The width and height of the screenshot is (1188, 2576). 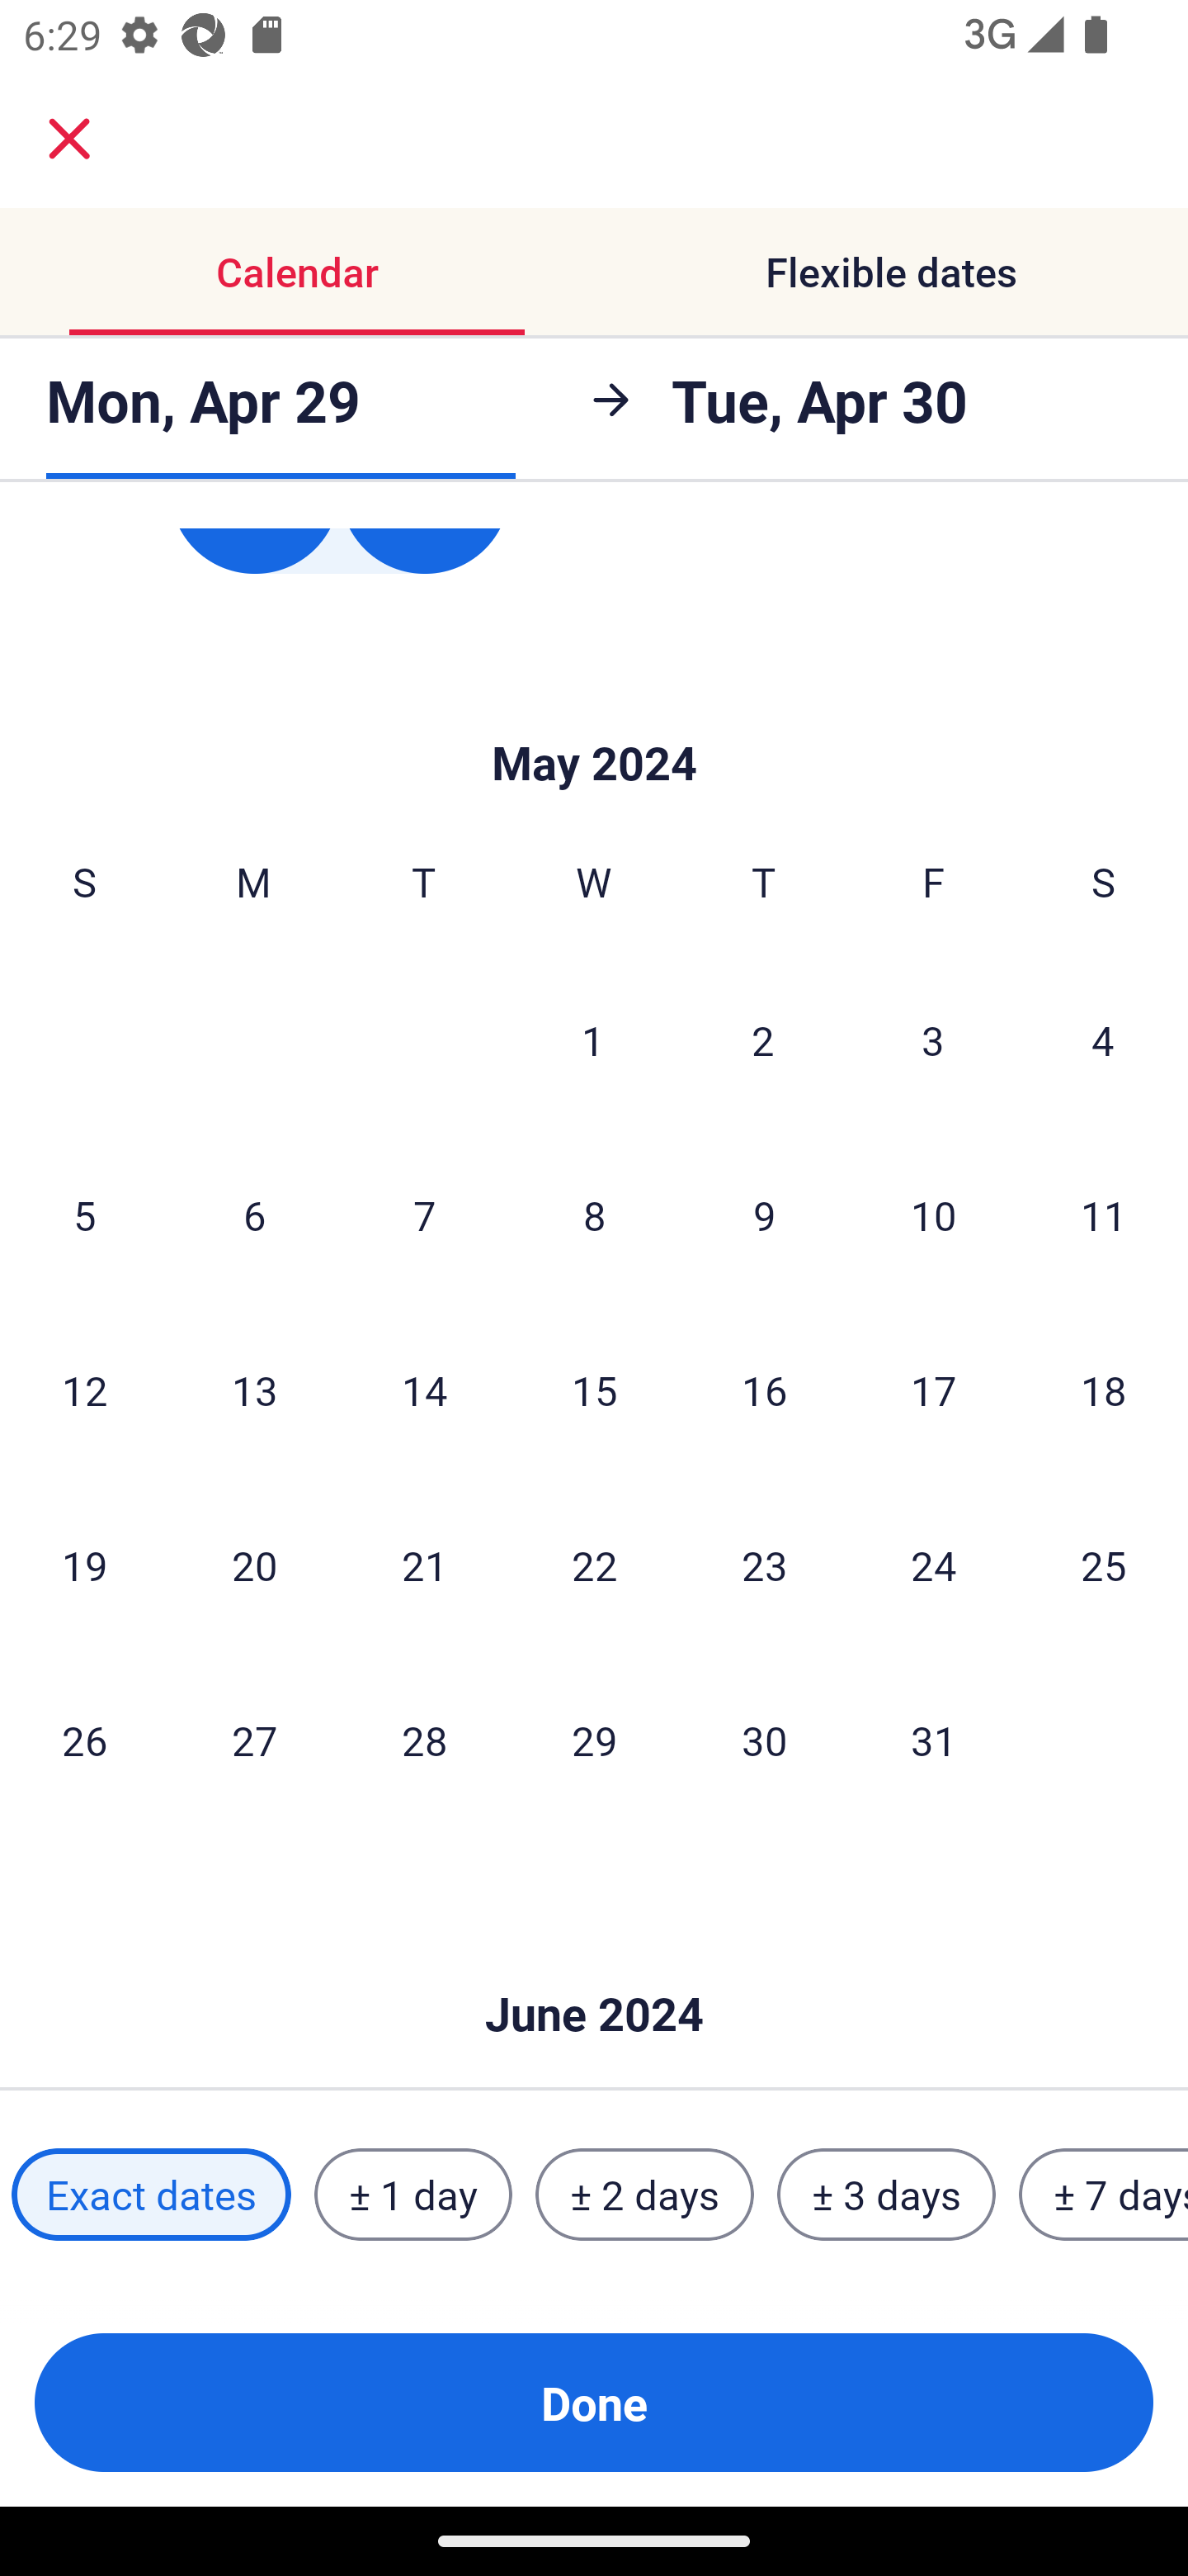 I want to click on 15 Wednesday, May 15, 2024, so click(x=594, y=1389).